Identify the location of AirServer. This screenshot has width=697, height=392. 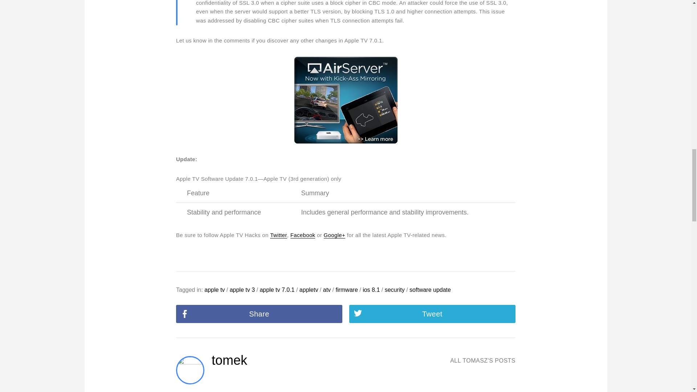
(346, 100).